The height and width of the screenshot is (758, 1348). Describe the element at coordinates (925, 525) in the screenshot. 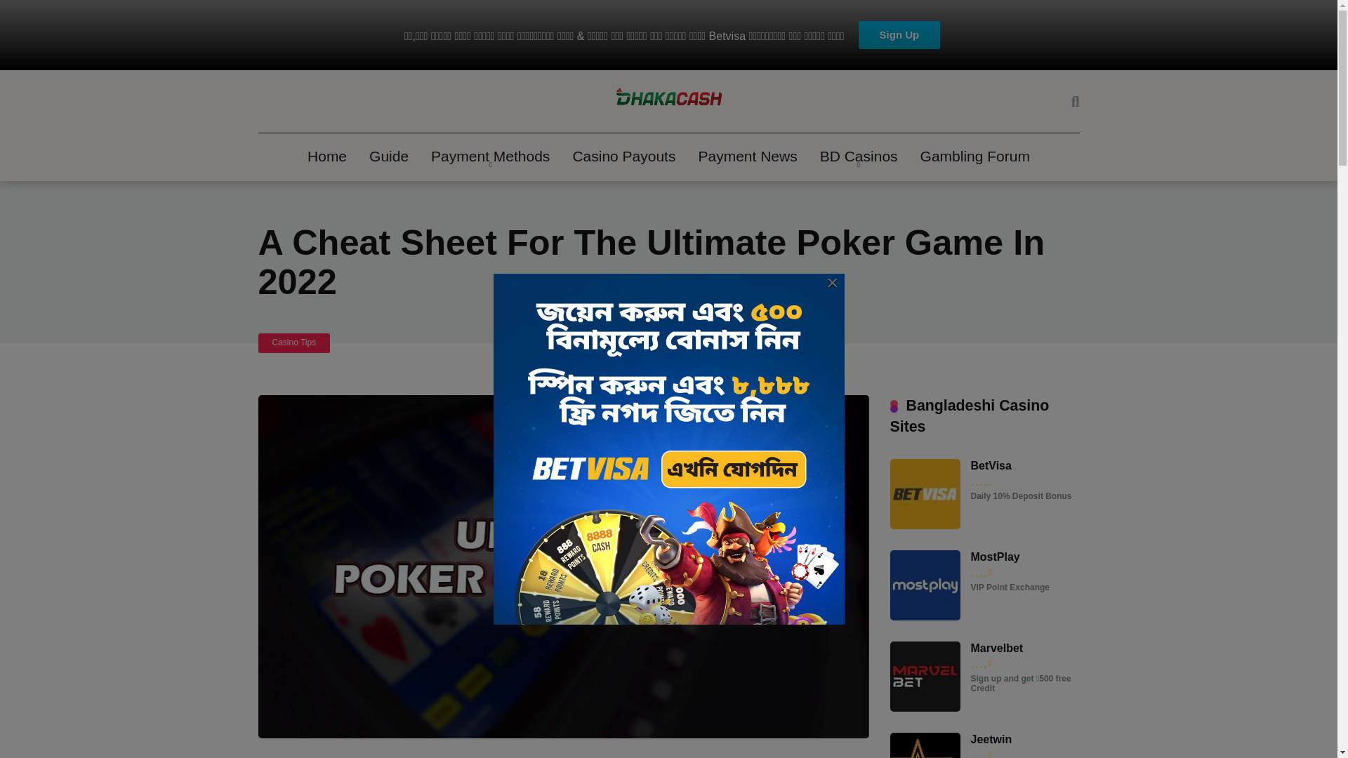

I see `BetVisa` at that location.